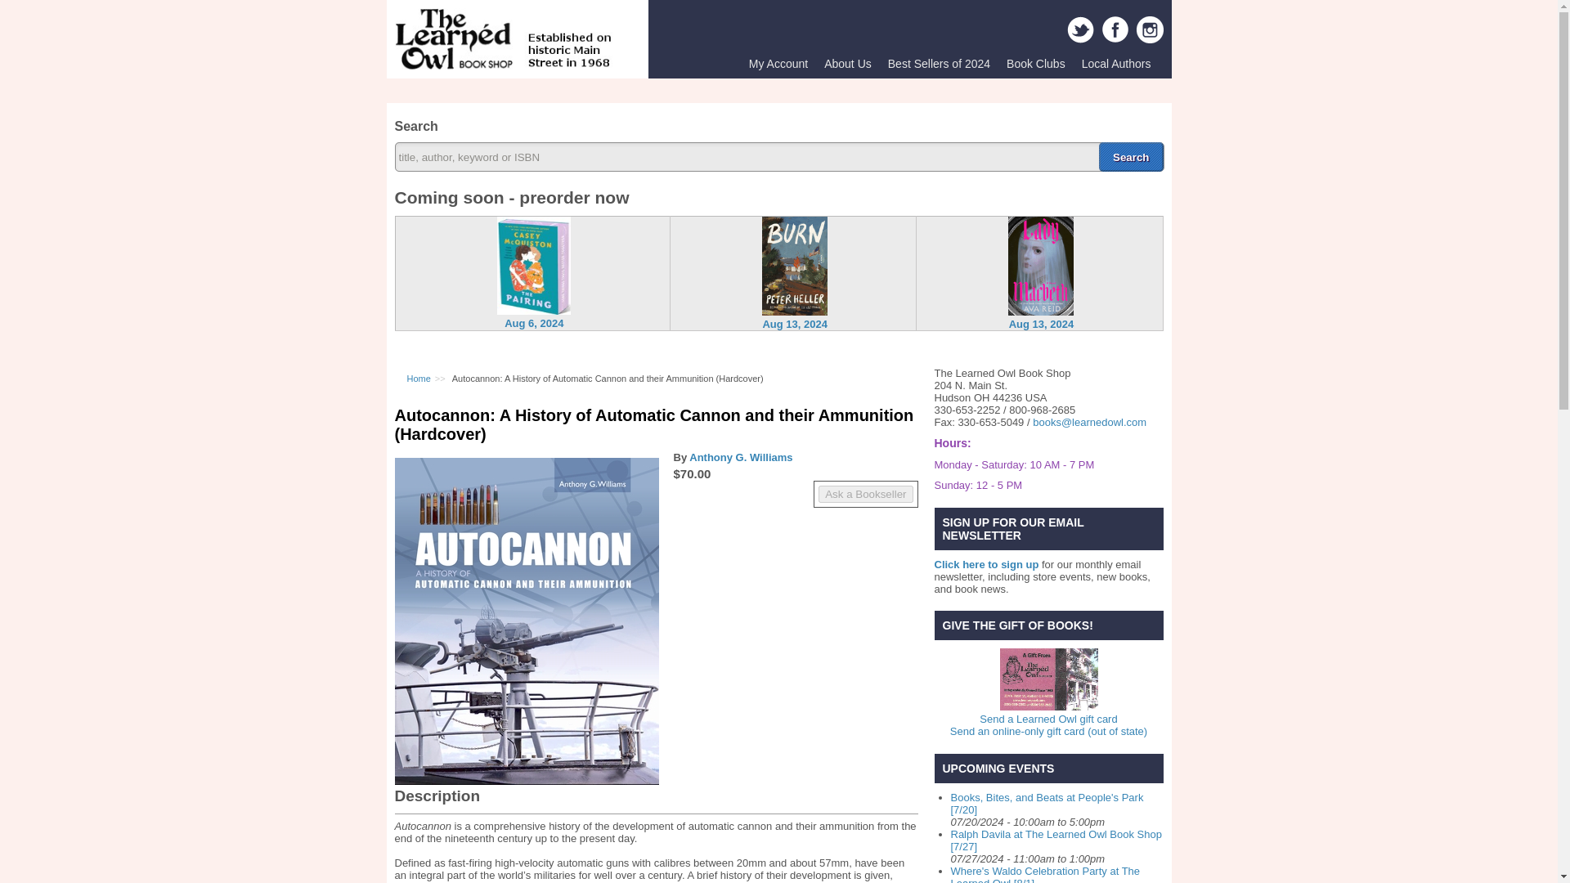 The image size is (1570, 883). I want to click on My Account, so click(778, 64).